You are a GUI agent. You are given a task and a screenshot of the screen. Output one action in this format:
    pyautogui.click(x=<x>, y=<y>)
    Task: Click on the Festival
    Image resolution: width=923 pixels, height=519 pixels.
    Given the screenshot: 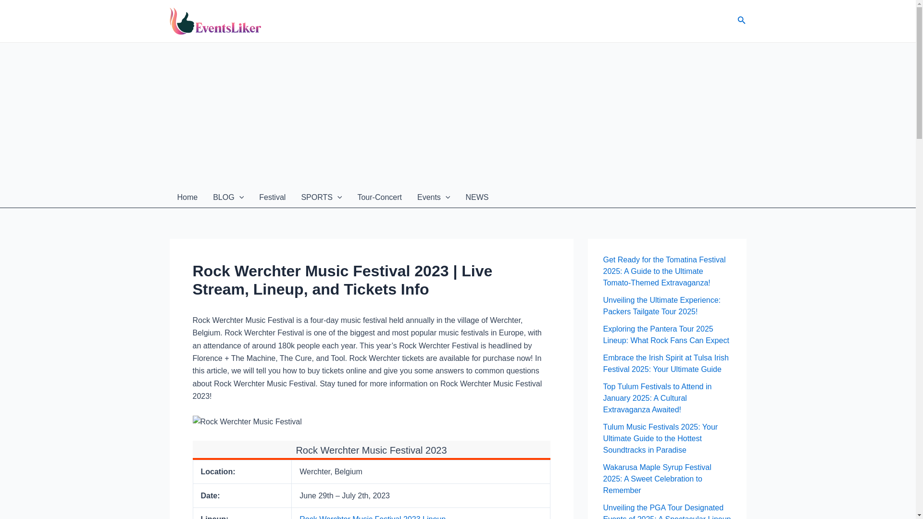 What is the action you would take?
    pyautogui.click(x=272, y=197)
    